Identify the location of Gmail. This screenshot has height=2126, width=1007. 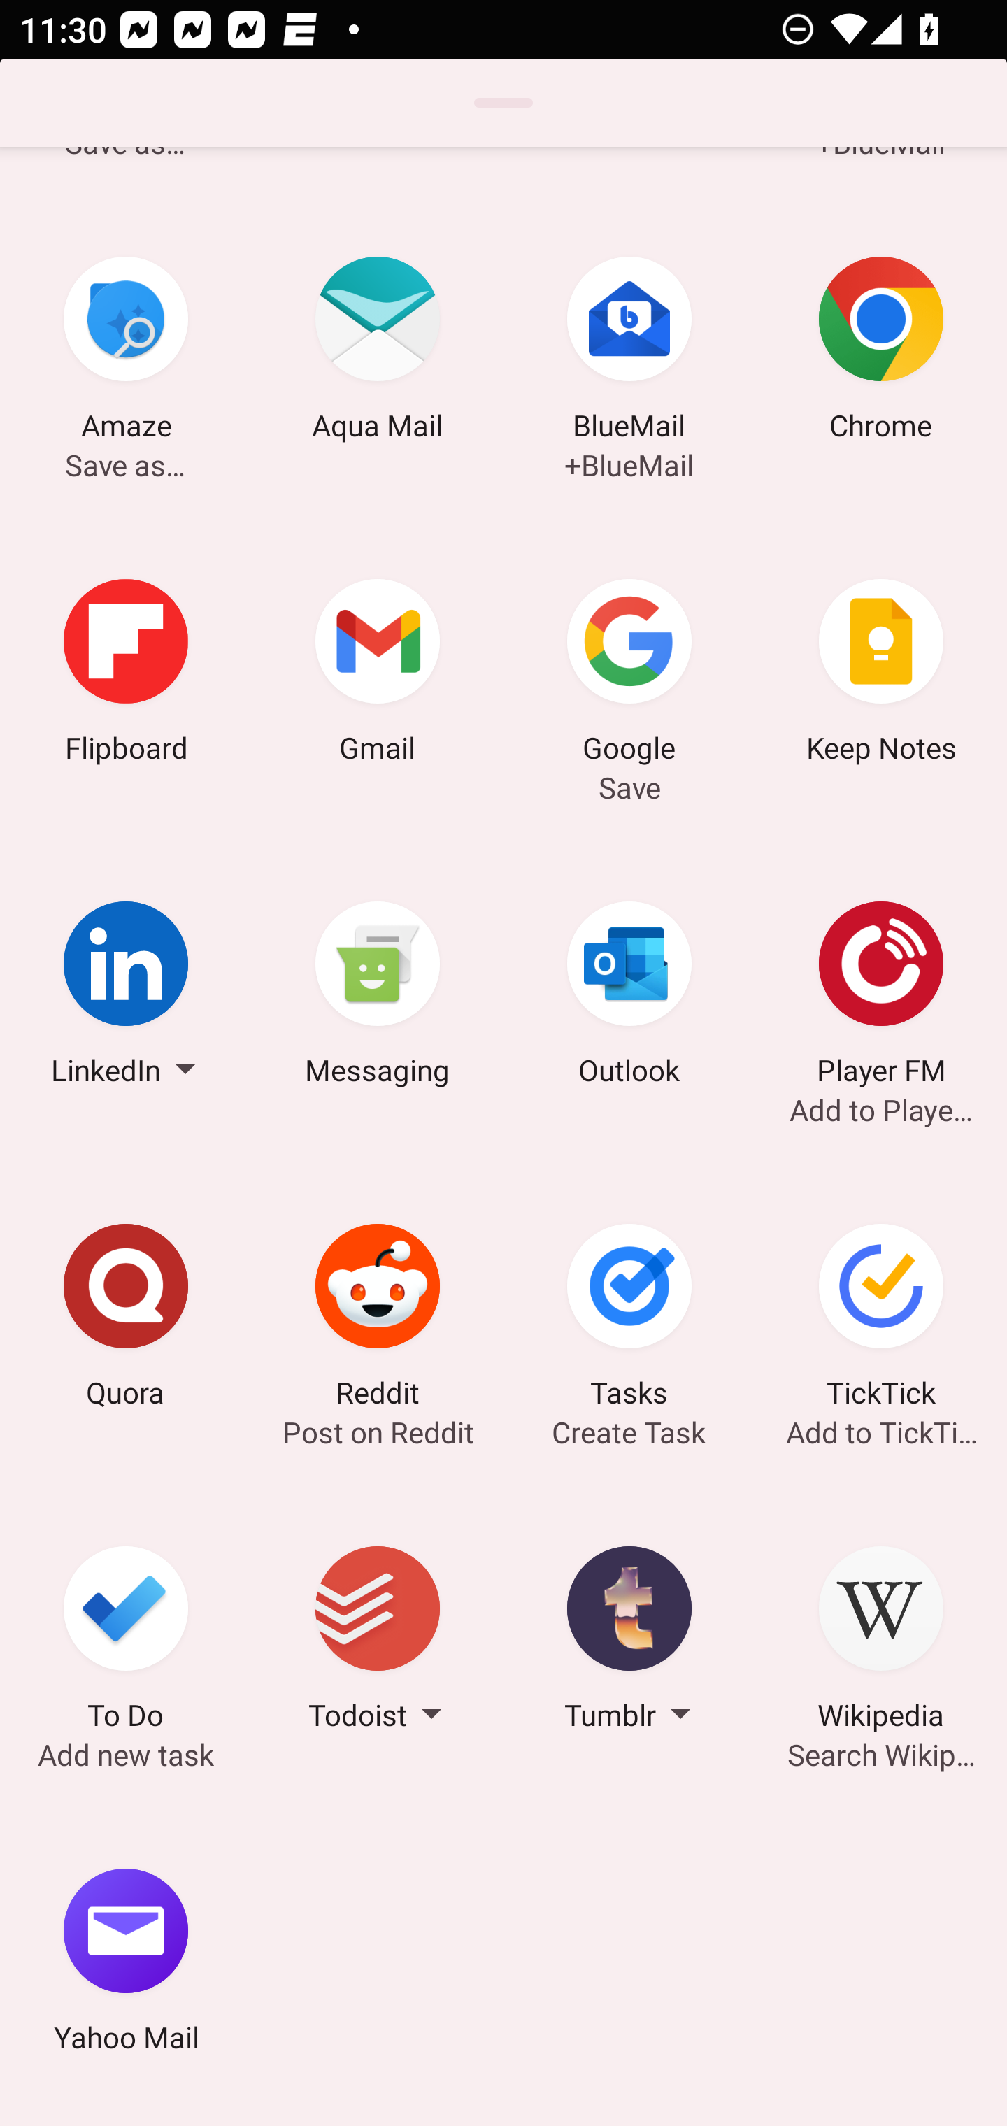
(378, 674).